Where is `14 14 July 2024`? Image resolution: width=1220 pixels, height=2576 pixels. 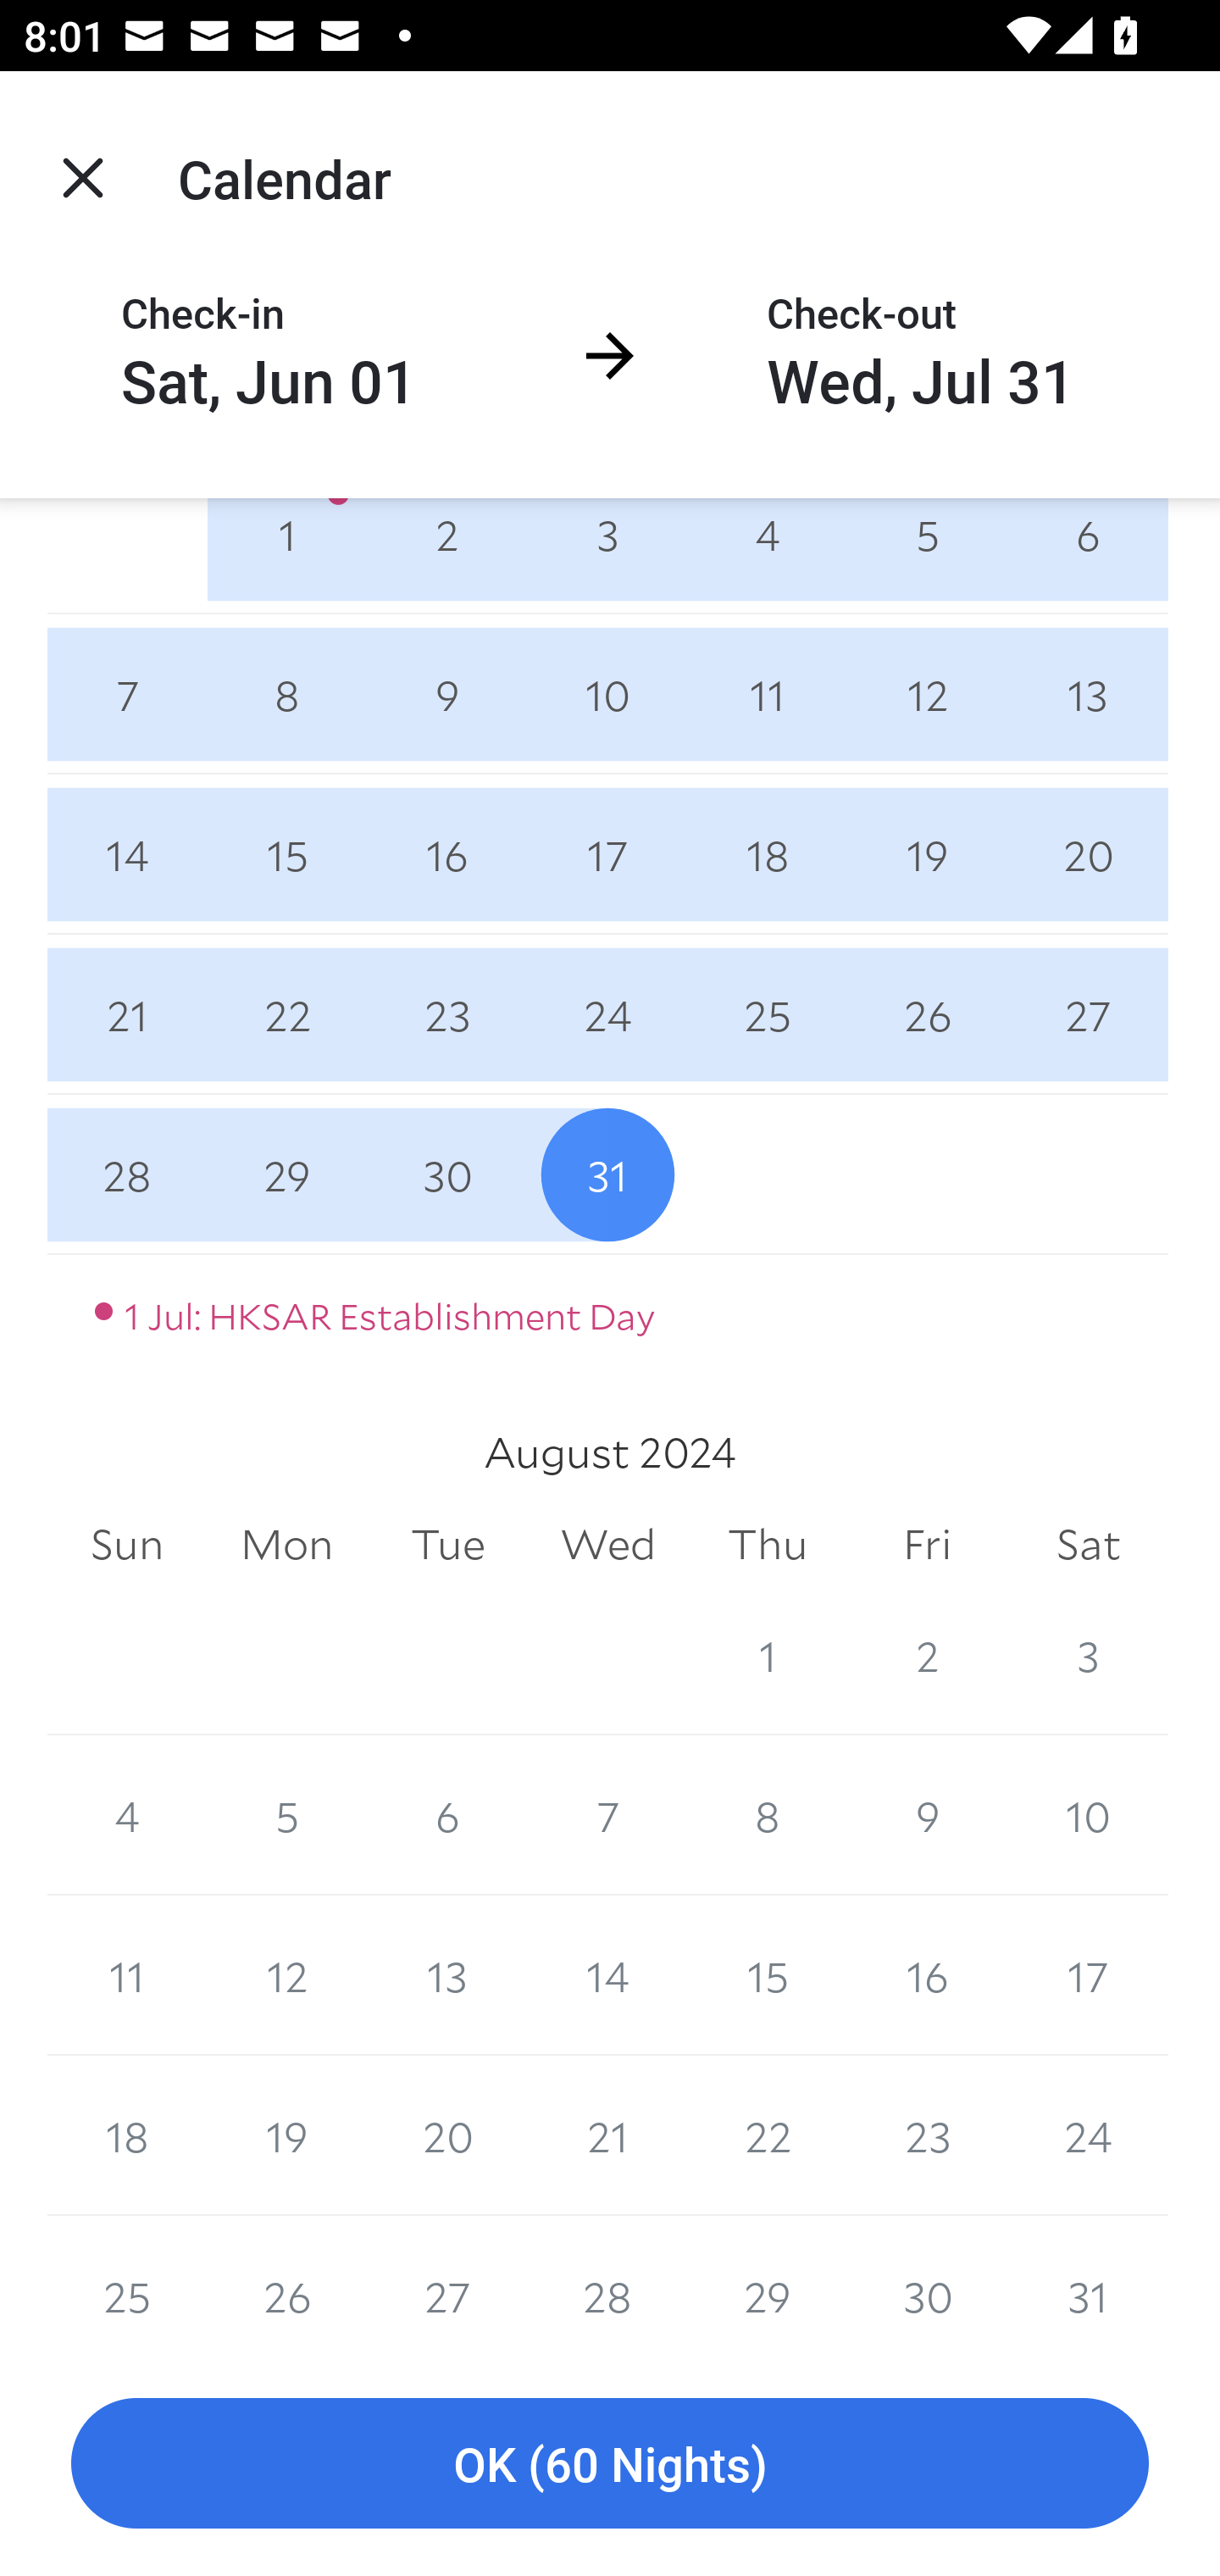
14 14 July 2024 is located at coordinates (127, 855).